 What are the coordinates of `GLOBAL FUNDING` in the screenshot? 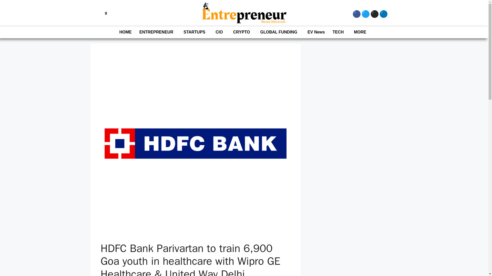 It's located at (280, 32).